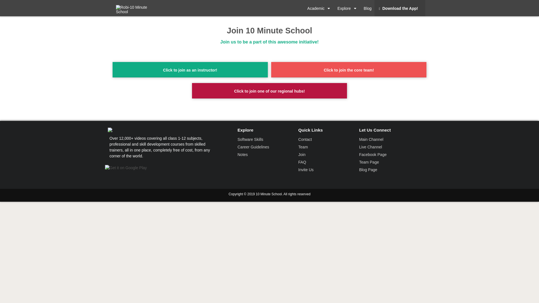  Describe the element at coordinates (349, 70) in the screenshot. I see `Click to join the core team!` at that location.